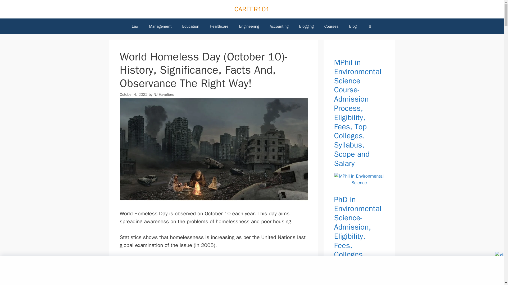 The image size is (508, 285). Describe the element at coordinates (135, 26) in the screenshot. I see `Law` at that location.